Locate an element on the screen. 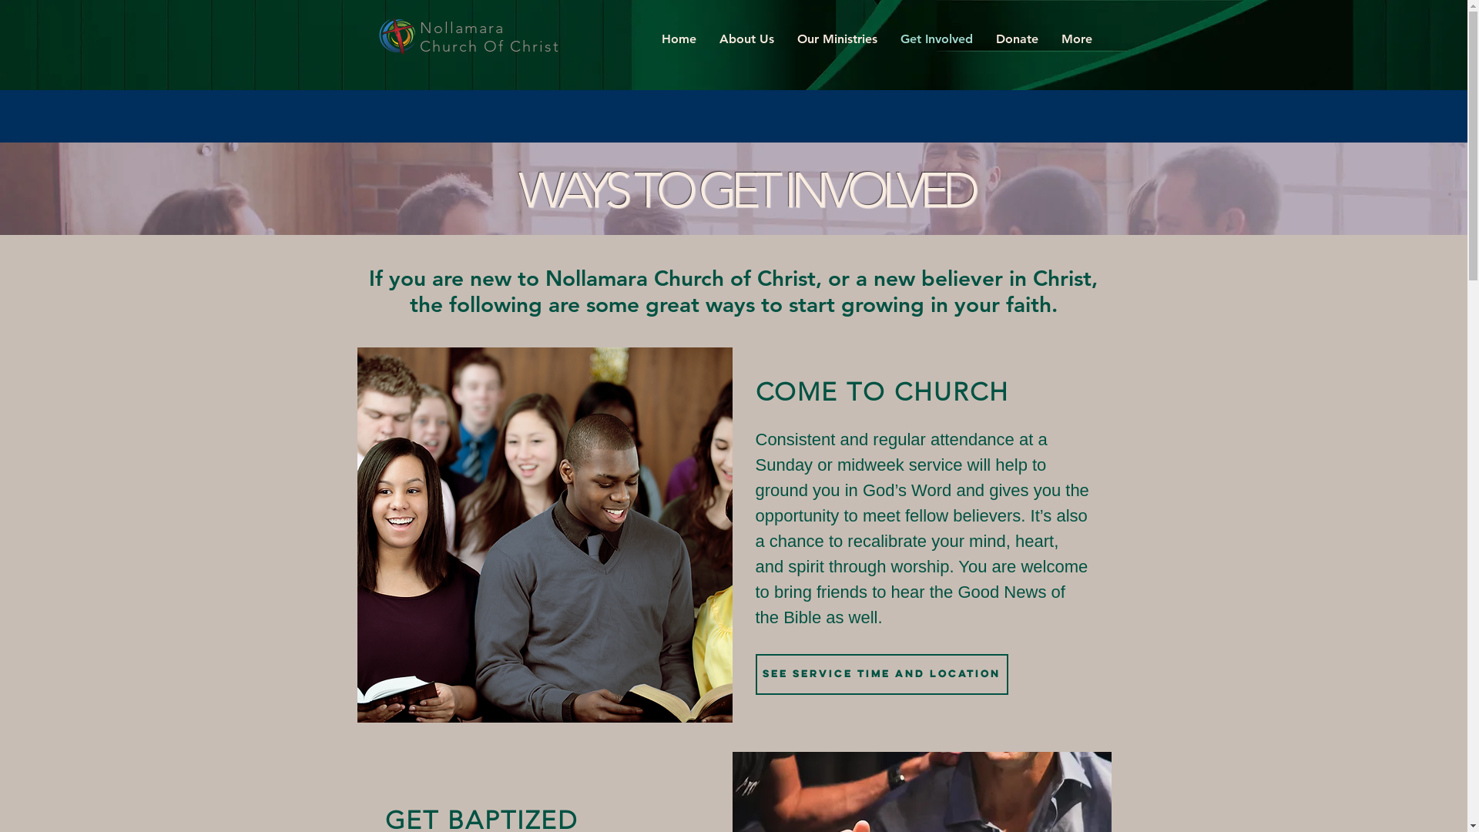  See service time and location is located at coordinates (881, 675).